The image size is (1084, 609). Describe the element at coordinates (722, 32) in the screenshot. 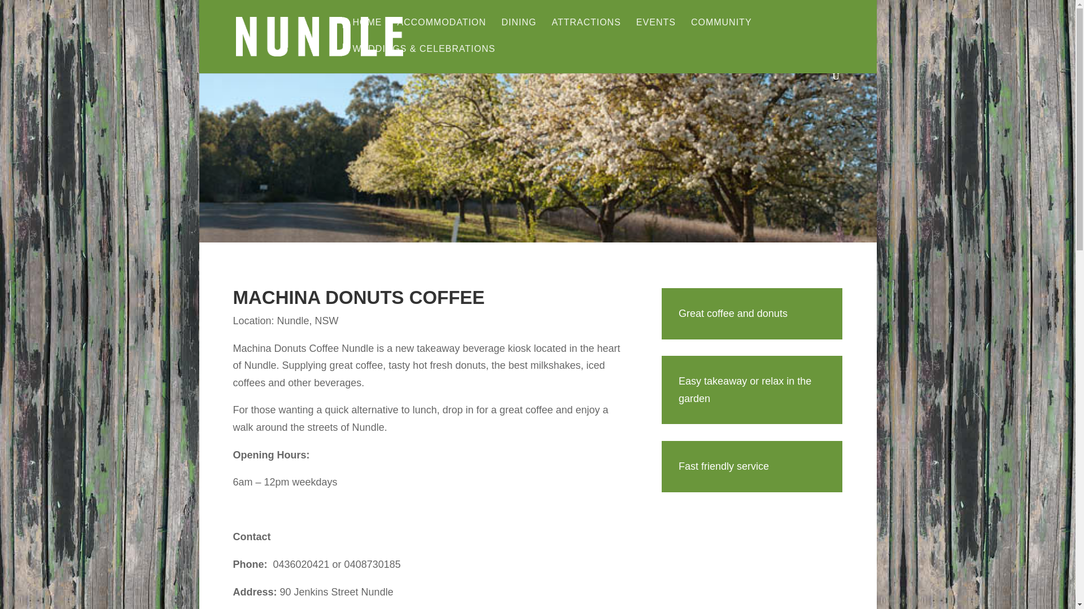

I see `COMMUNITY` at that location.